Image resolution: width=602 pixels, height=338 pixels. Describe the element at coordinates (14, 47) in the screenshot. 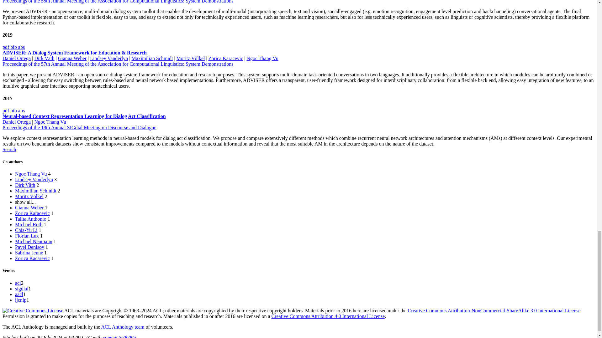

I see `bib` at that location.